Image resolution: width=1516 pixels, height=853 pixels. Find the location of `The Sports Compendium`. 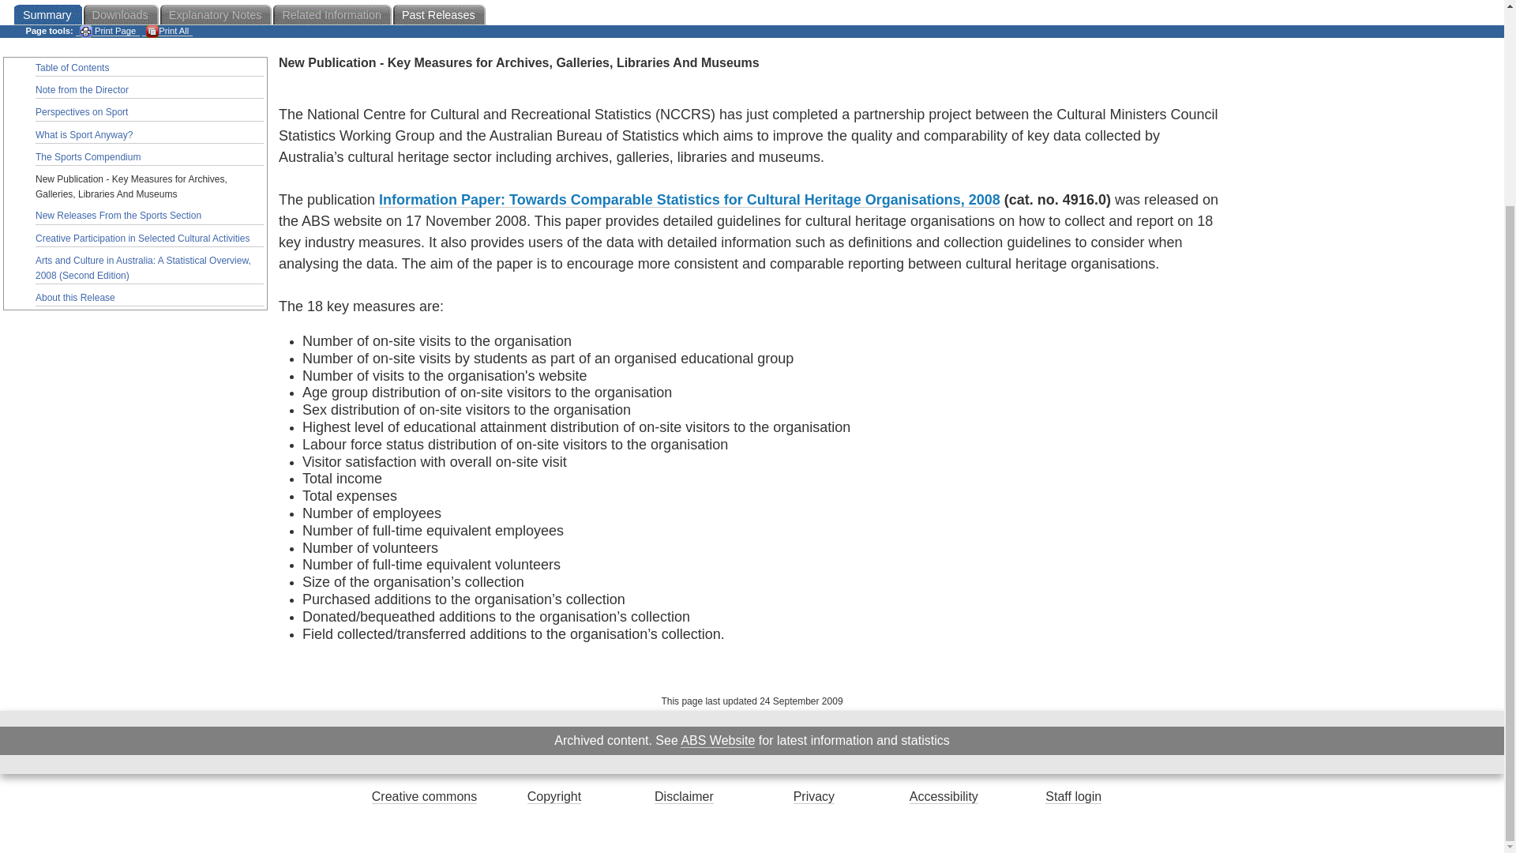

The Sports Compendium is located at coordinates (149, 158).